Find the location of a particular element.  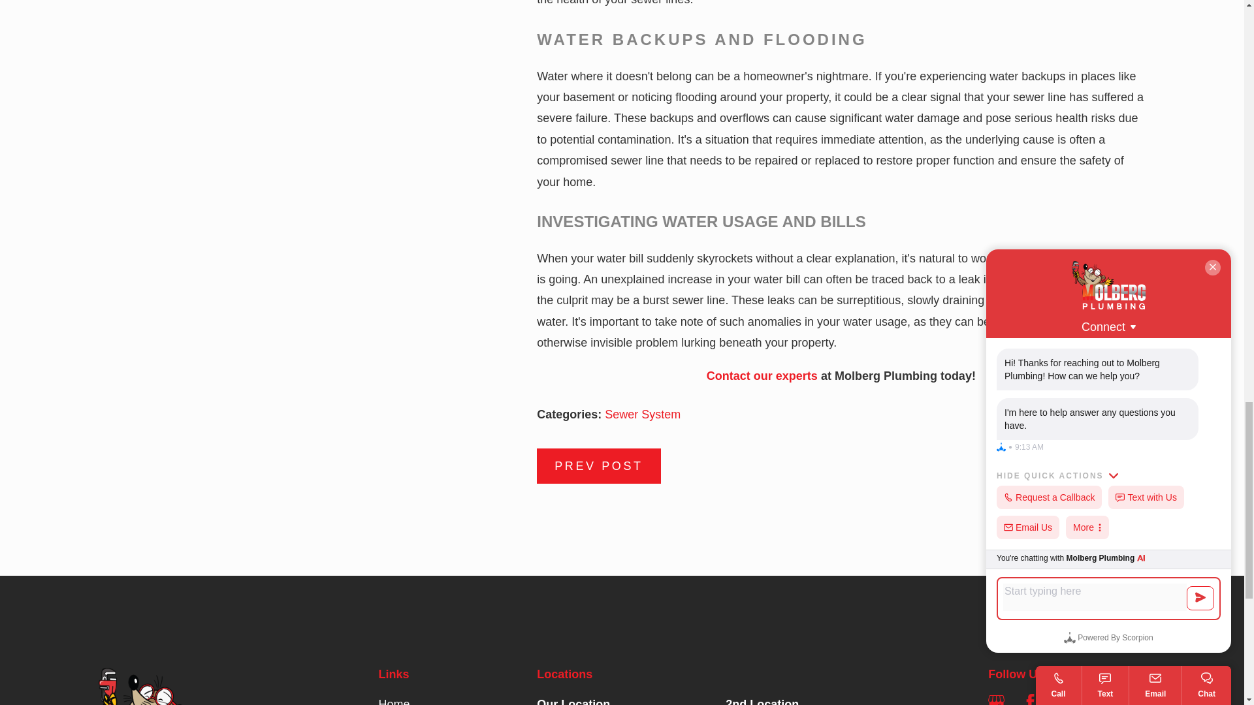

Google Business Profile is located at coordinates (995, 699).